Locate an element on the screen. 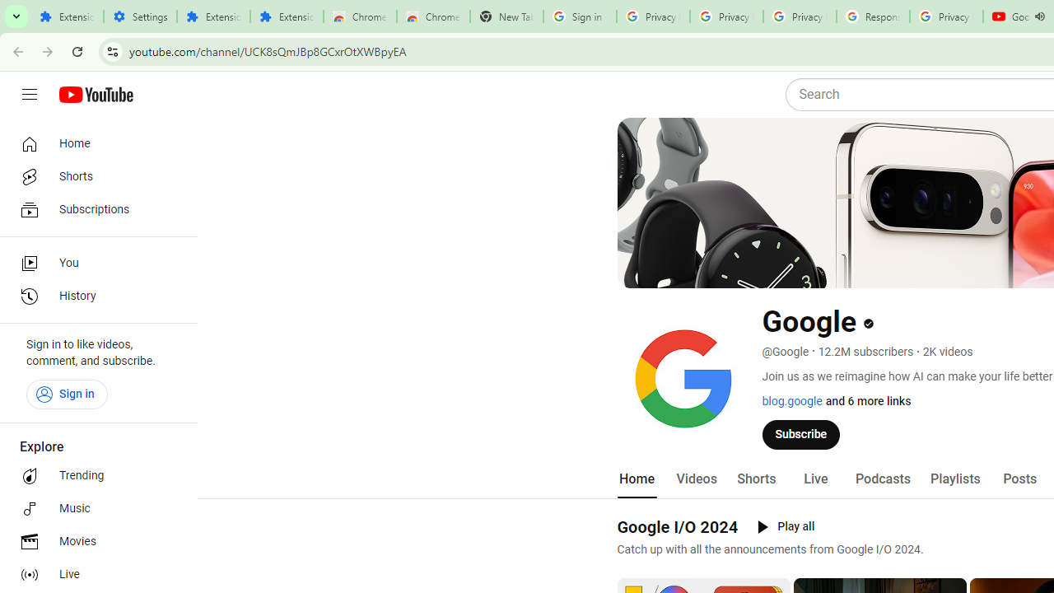 The height and width of the screenshot is (593, 1054). Shorts is located at coordinates (94, 176).